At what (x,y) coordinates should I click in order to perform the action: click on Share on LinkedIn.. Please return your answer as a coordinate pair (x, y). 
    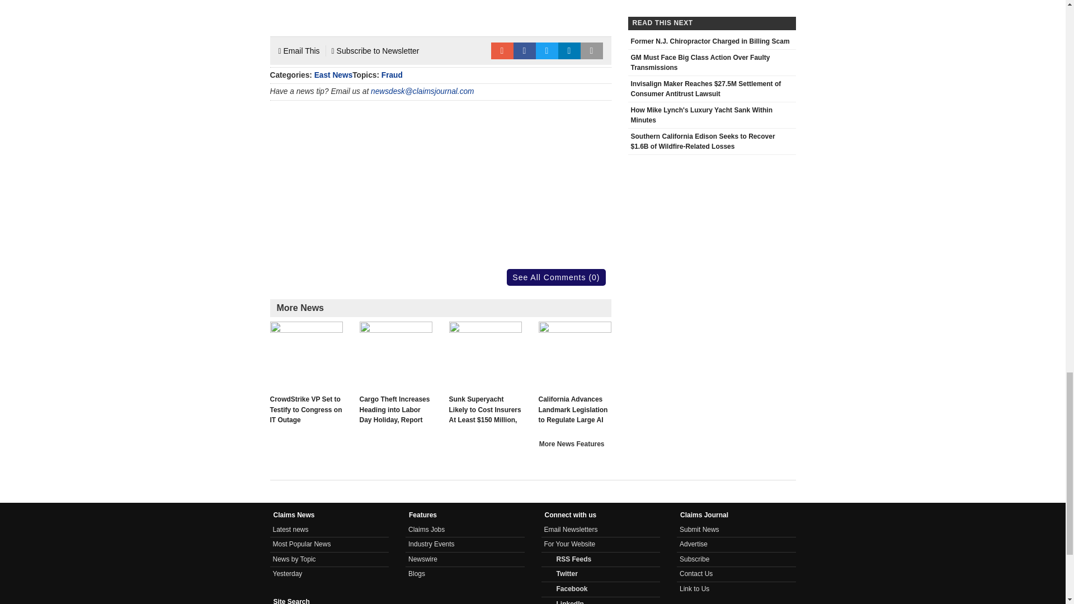
    Looking at the image, I should click on (569, 50).